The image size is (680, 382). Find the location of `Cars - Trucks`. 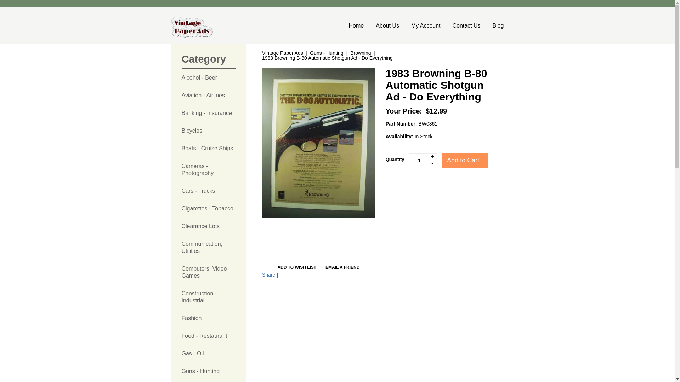

Cars - Trucks is located at coordinates (208, 191).